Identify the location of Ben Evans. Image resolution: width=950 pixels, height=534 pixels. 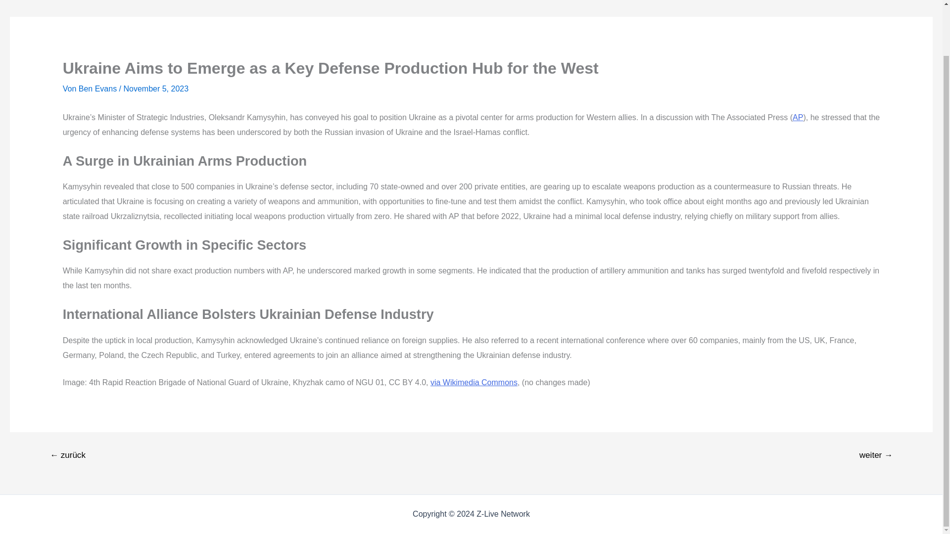
(99, 88).